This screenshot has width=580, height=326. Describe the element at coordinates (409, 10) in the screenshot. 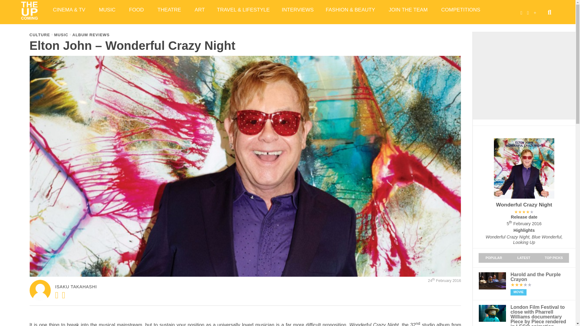

I see `JOIN THE TEAM` at that location.